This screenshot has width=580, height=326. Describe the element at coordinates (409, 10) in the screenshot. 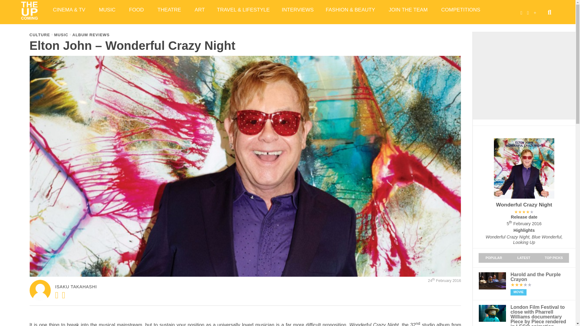

I see `JOIN THE TEAM` at that location.